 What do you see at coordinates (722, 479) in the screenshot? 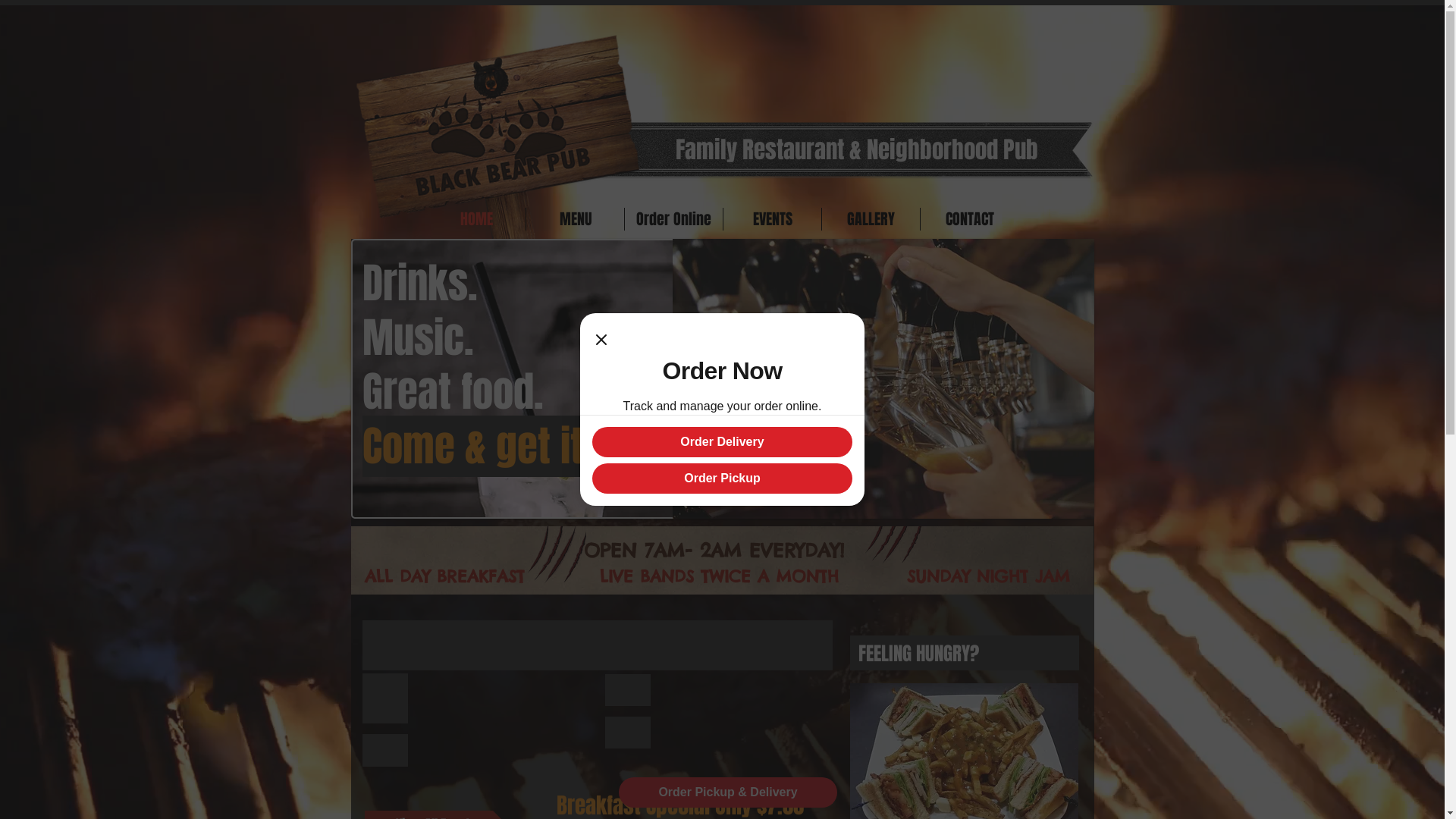
I see `Order Pickup` at bounding box center [722, 479].